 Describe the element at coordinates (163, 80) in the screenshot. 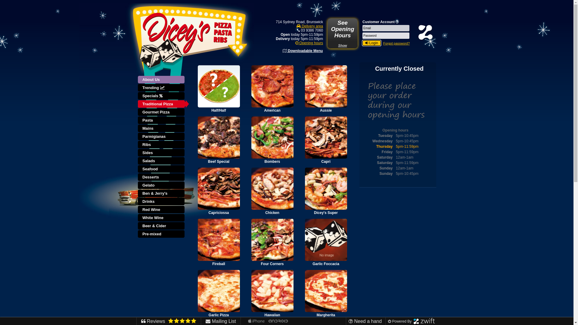

I see `About Us` at that location.